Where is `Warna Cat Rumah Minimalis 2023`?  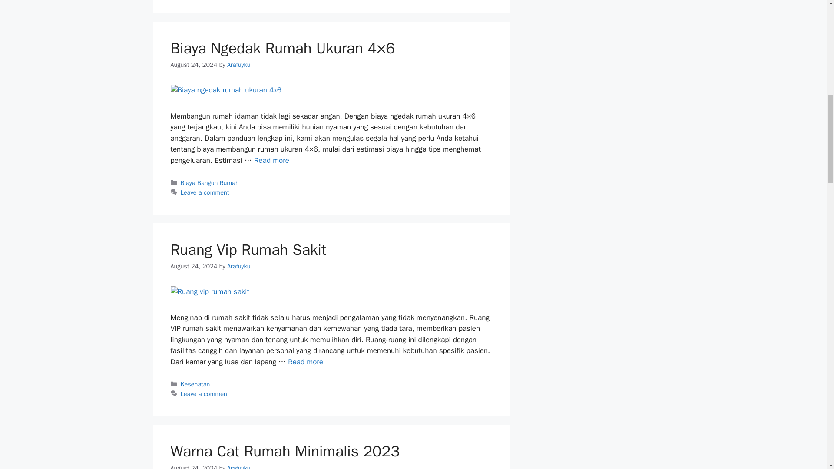
Warna Cat Rumah Minimalis 2023 is located at coordinates (285, 451).